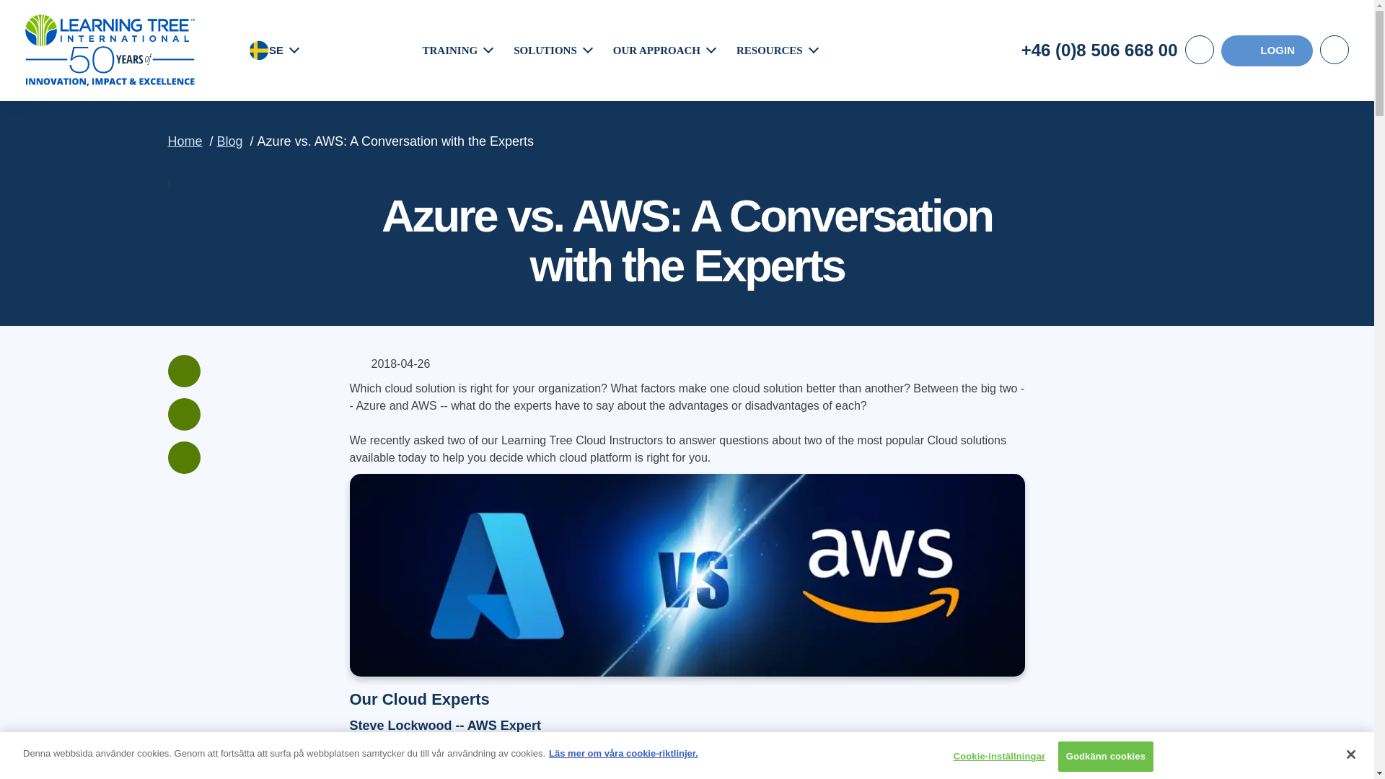 The height and width of the screenshot is (779, 1385). I want to click on Share on Facebook, so click(183, 371).